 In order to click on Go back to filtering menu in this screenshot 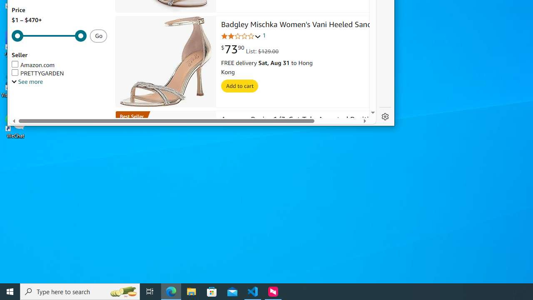, I will do `click(43, 114)`.